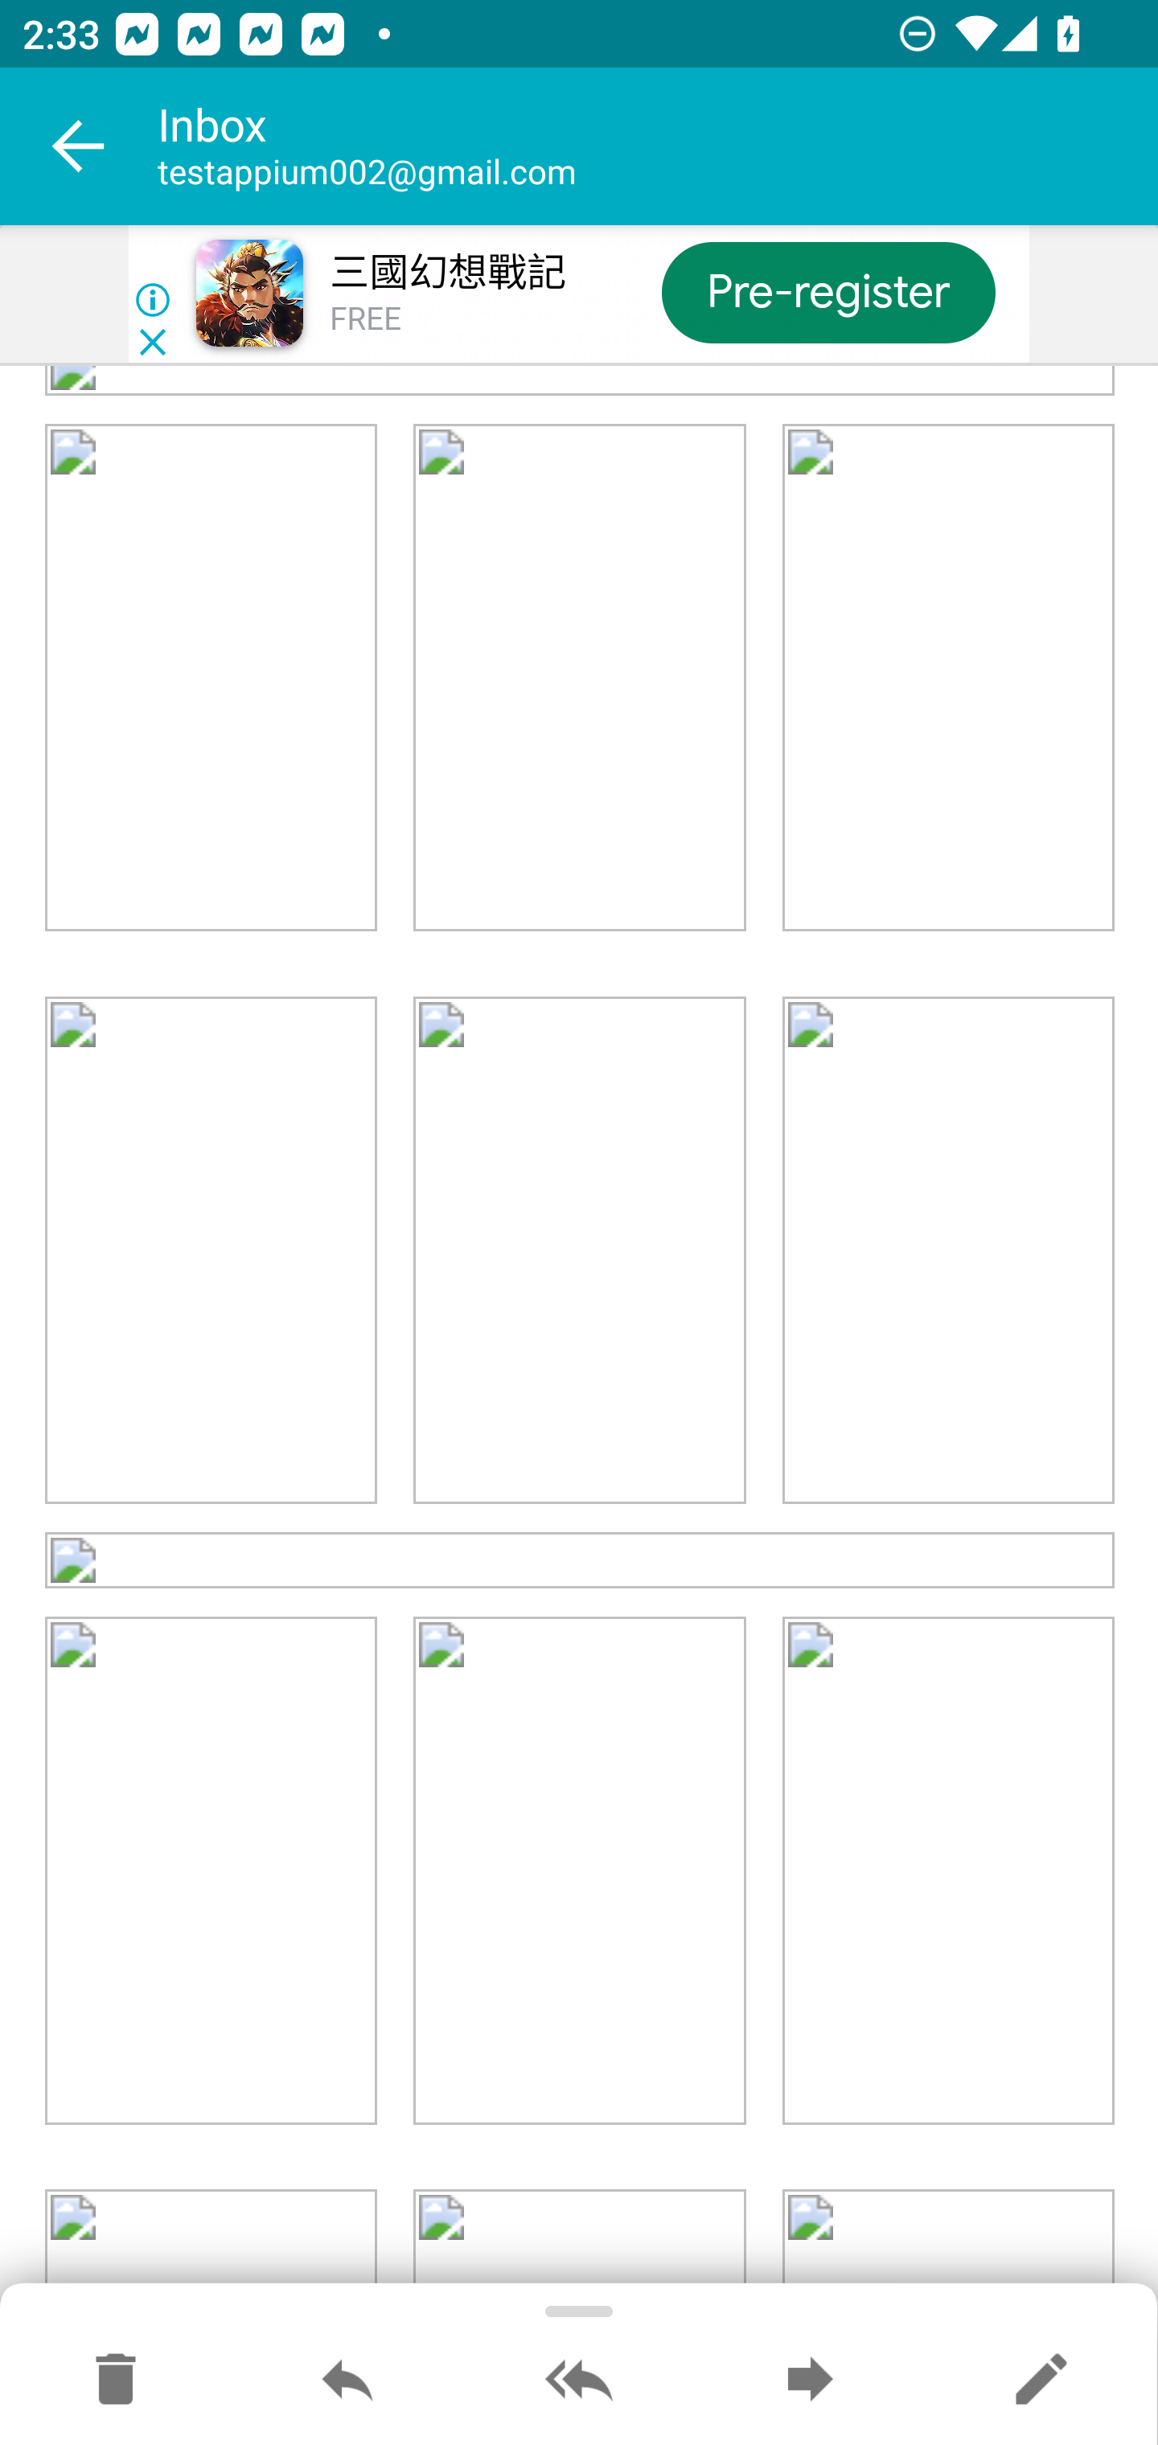 Image resolution: width=1158 pixels, height=2445 pixels. I want to click on mbs_landing_goods, so click(581, 1562).